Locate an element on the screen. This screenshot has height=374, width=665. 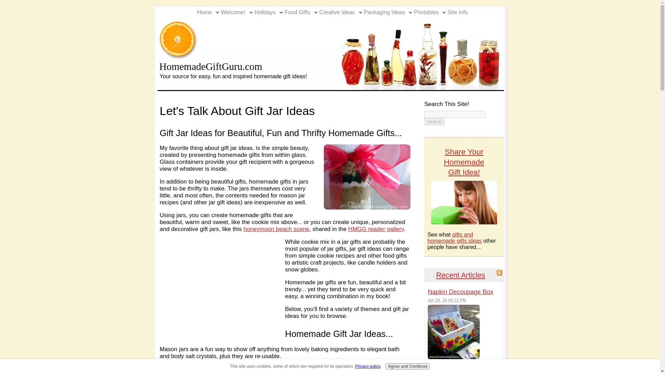
Advertisement is located at coordinates (222, 284).